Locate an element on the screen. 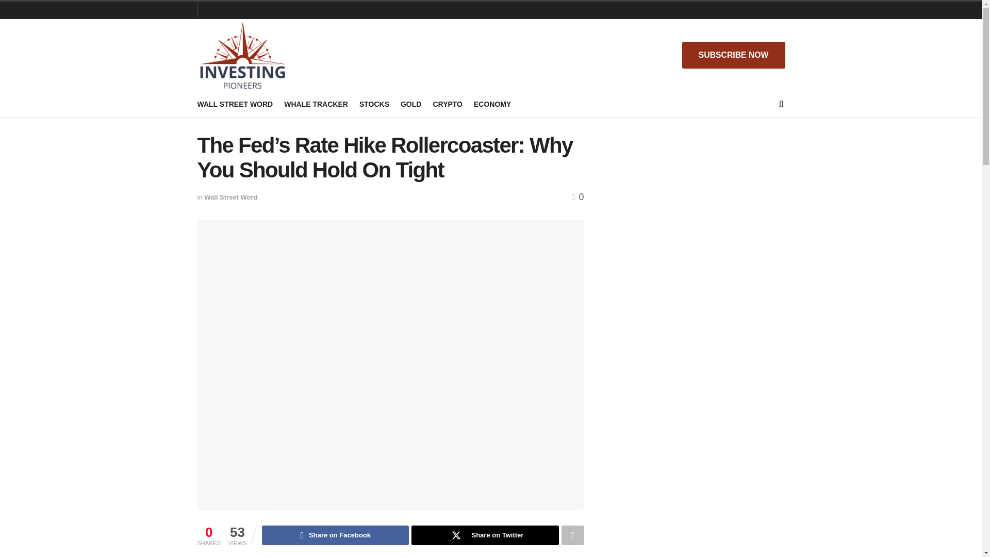 This screenshot has width=990, height=557. WHALE TRACKER is located at coordinates (316, 104).